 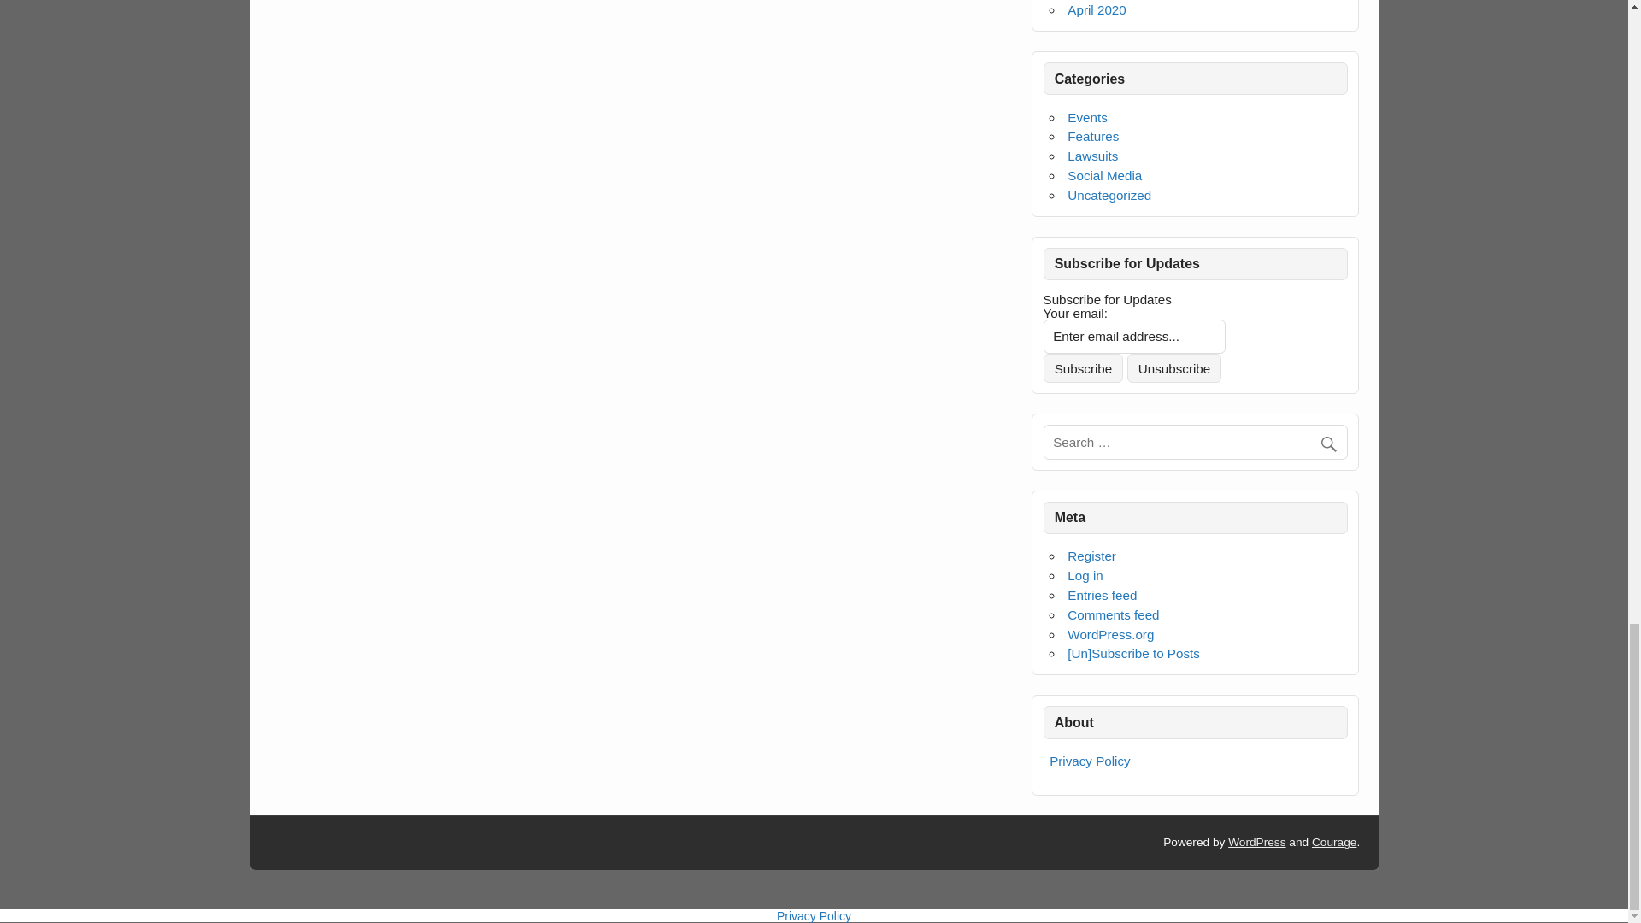 What do you see at coordinates (1084, 367) in the screenshot?
I see `Subscribe` at bounding box center [1084, 367].